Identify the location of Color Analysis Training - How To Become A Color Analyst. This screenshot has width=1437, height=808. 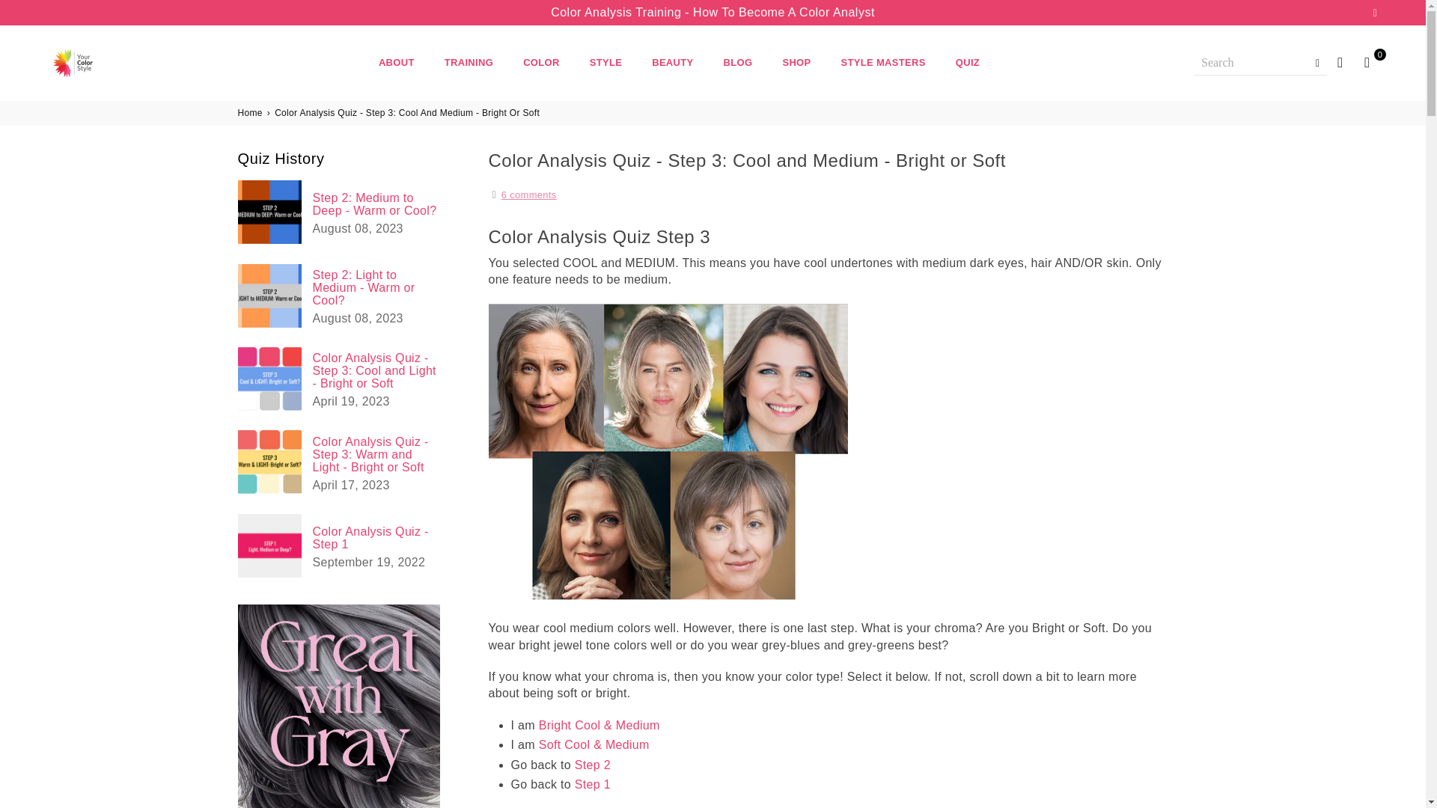
(713, 12).